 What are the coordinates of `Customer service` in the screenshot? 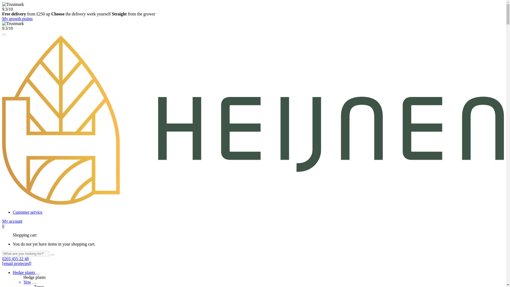 It's located at (28, 212).